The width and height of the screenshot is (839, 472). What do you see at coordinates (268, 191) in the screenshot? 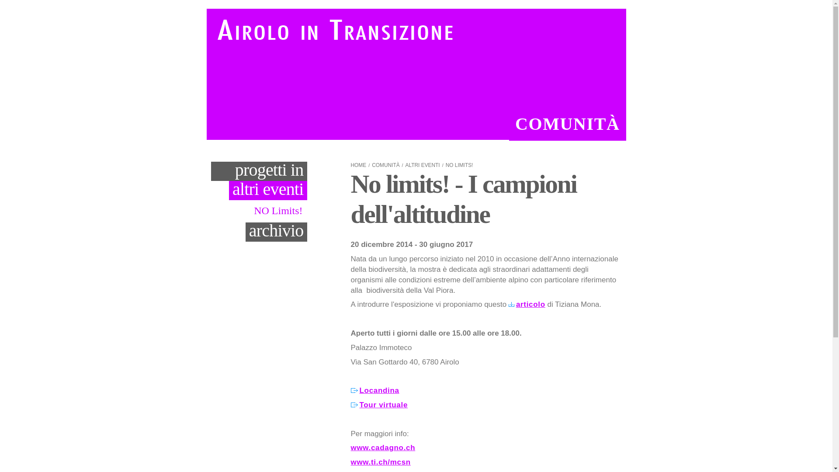
I see `altri eventi` at bounding box center [268, 191].